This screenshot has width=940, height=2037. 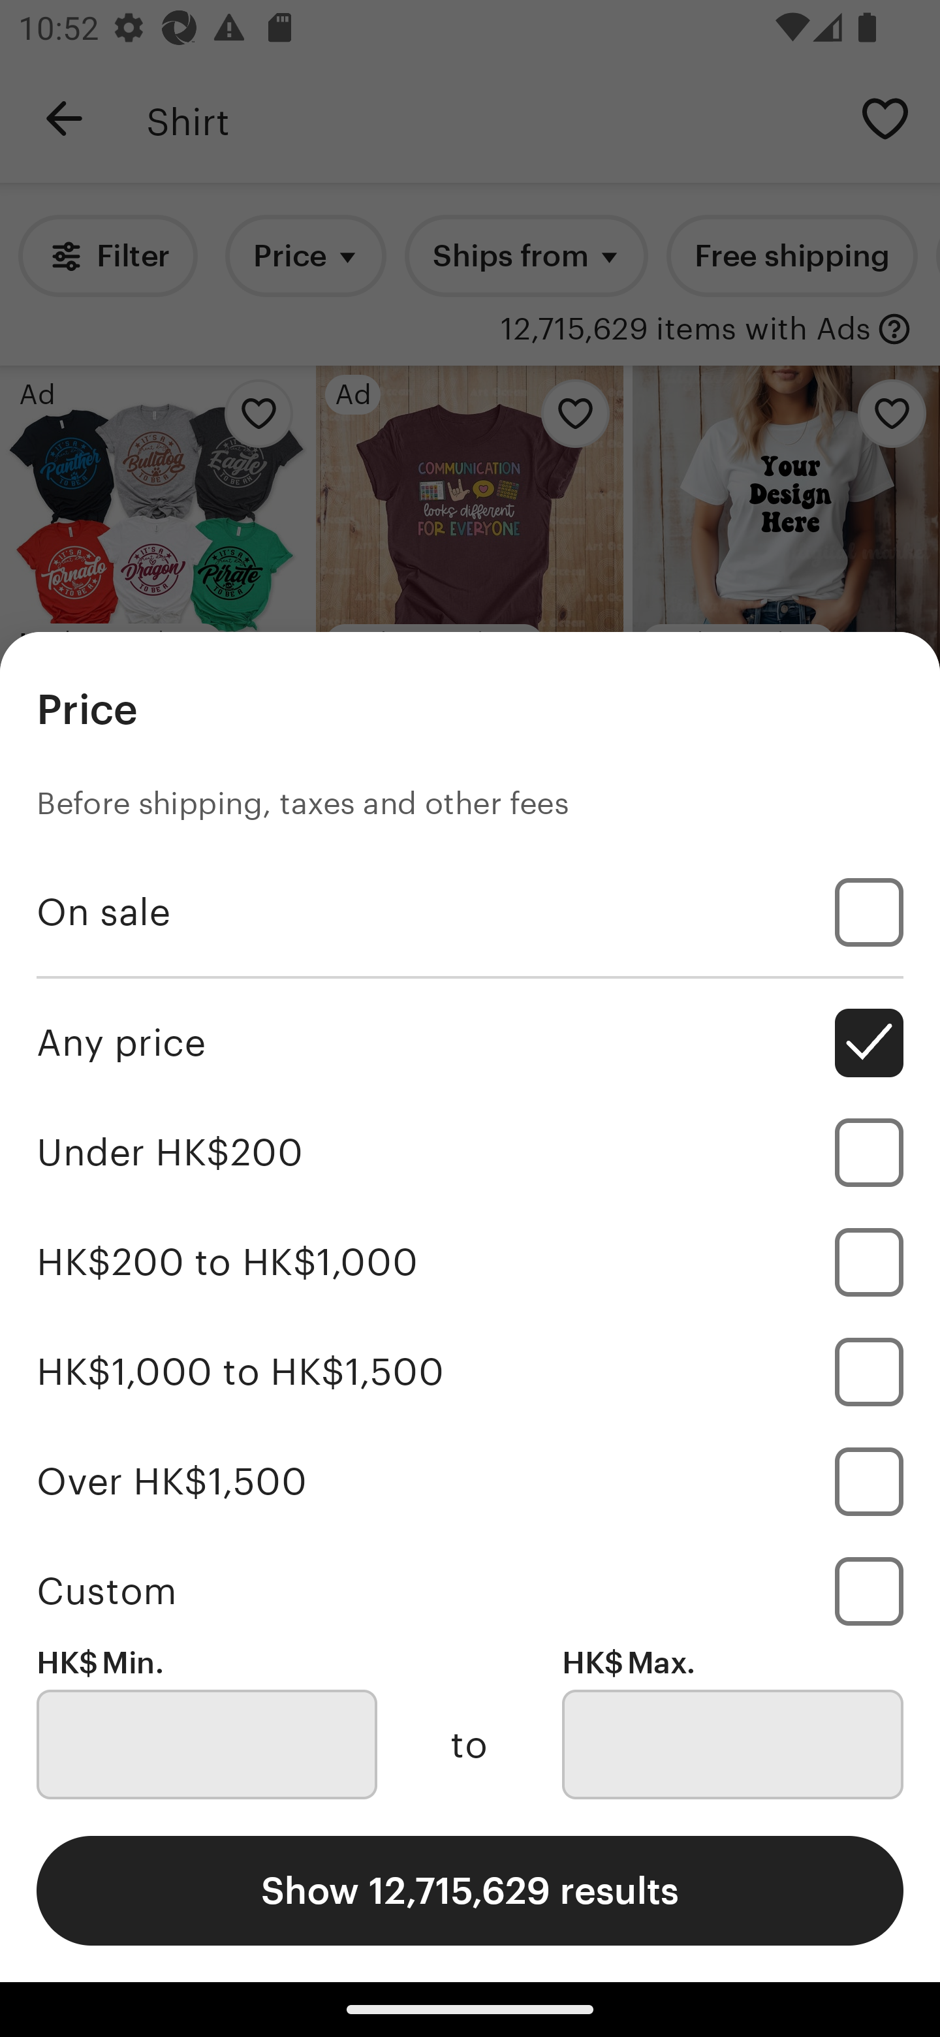 What do you see at coordinates (470, 1371) in the screenshot?
I see `HK$1,000 to HK$1,500` at bounding box center [470, 1371].